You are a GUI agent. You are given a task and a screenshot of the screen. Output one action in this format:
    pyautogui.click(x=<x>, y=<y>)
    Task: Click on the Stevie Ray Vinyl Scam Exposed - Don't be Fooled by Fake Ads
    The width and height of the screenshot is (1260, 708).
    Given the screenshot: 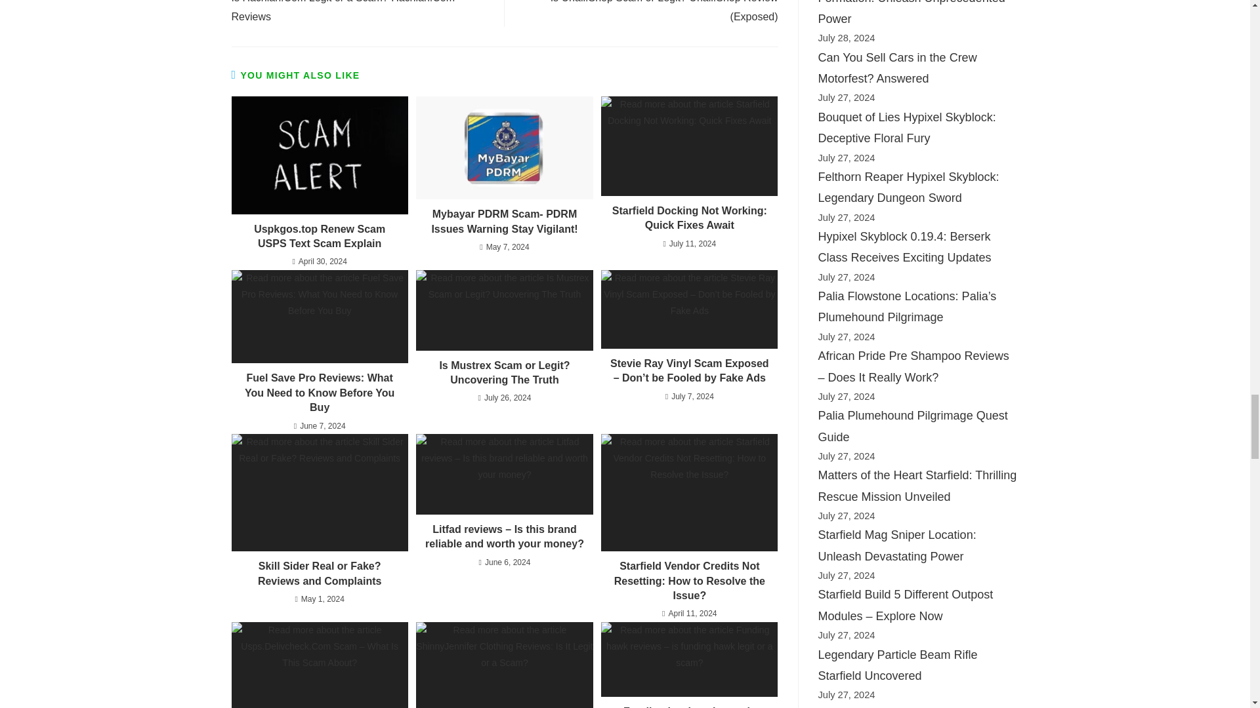 What is the action you would take?
    pyautogui.click(x=689, y=309)
    